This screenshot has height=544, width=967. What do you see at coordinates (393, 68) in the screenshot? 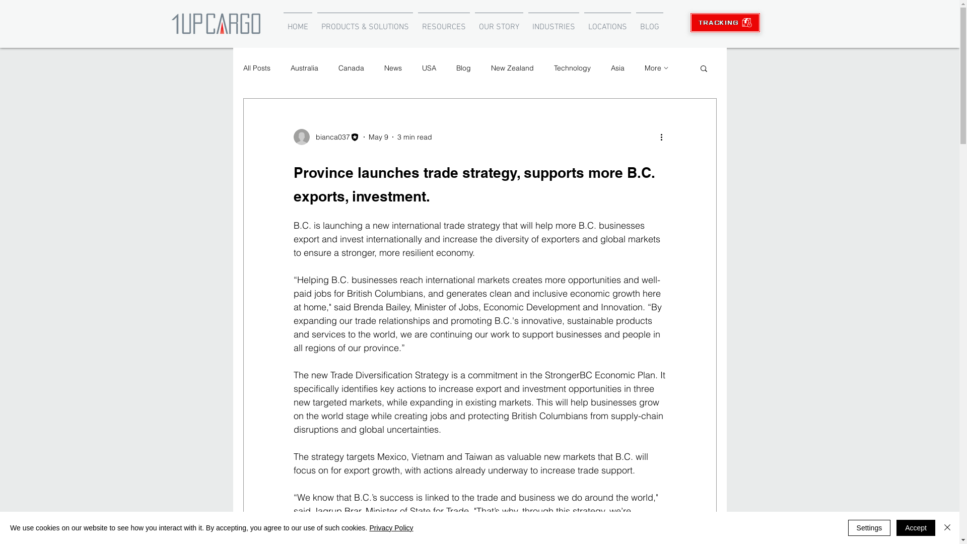
I see `News` at bounding box center [393, 68].